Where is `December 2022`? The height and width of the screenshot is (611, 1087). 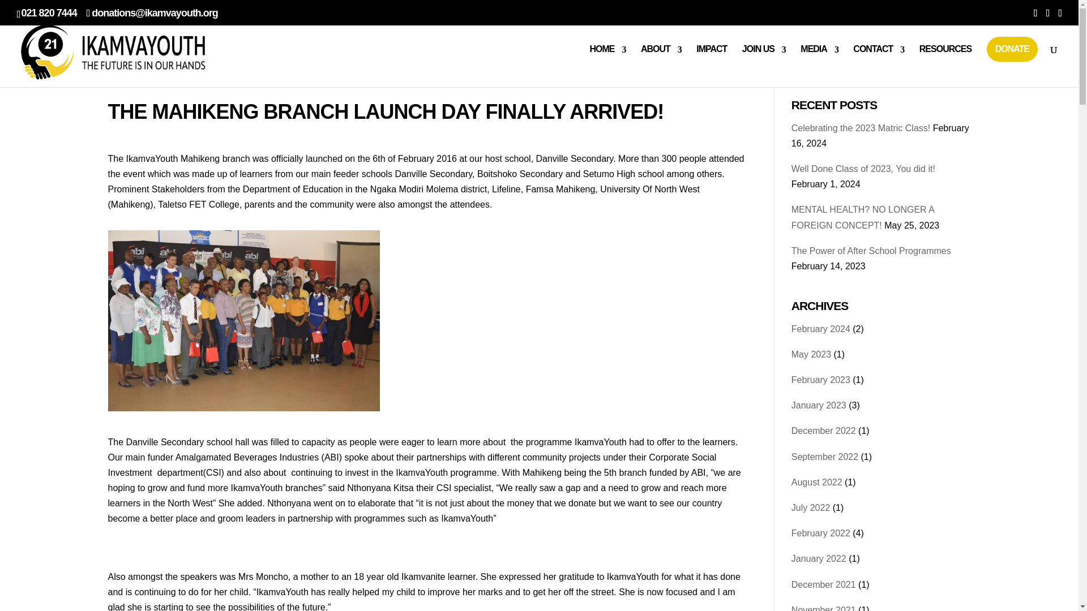 December 2022 is located at coordinates (823, 431).